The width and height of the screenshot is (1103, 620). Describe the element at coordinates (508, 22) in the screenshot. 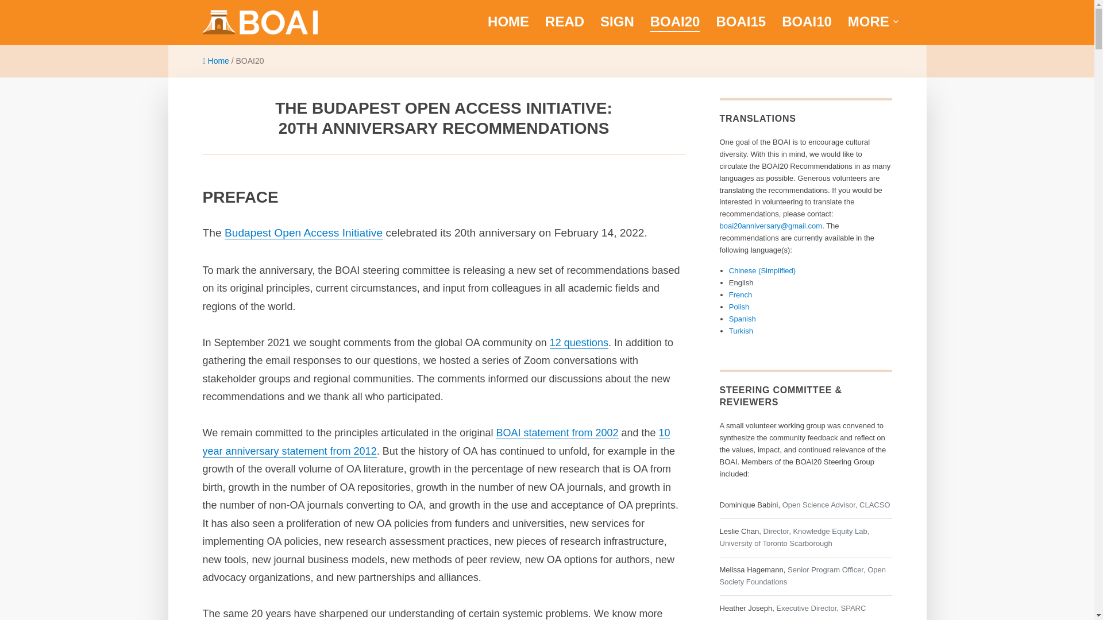

I see `HOME` at that location.